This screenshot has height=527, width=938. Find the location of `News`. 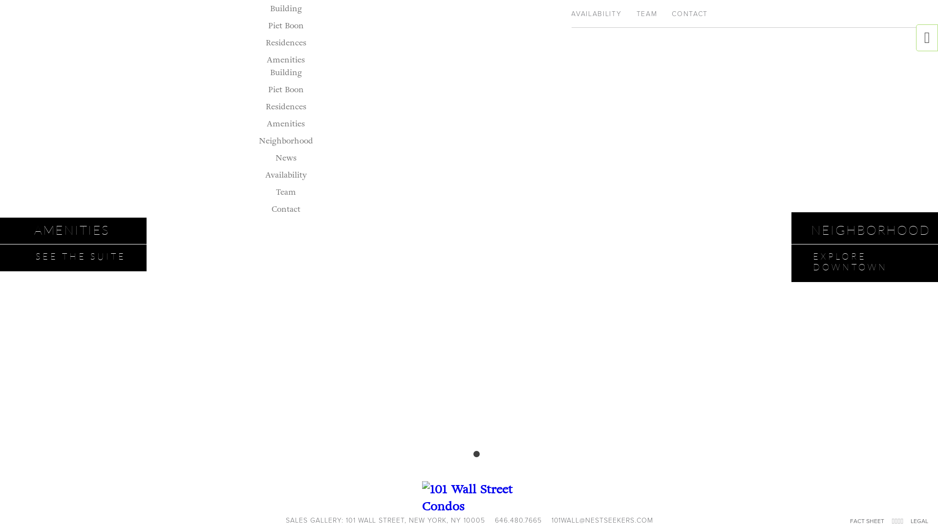

News is located at coordinates (286, 94).